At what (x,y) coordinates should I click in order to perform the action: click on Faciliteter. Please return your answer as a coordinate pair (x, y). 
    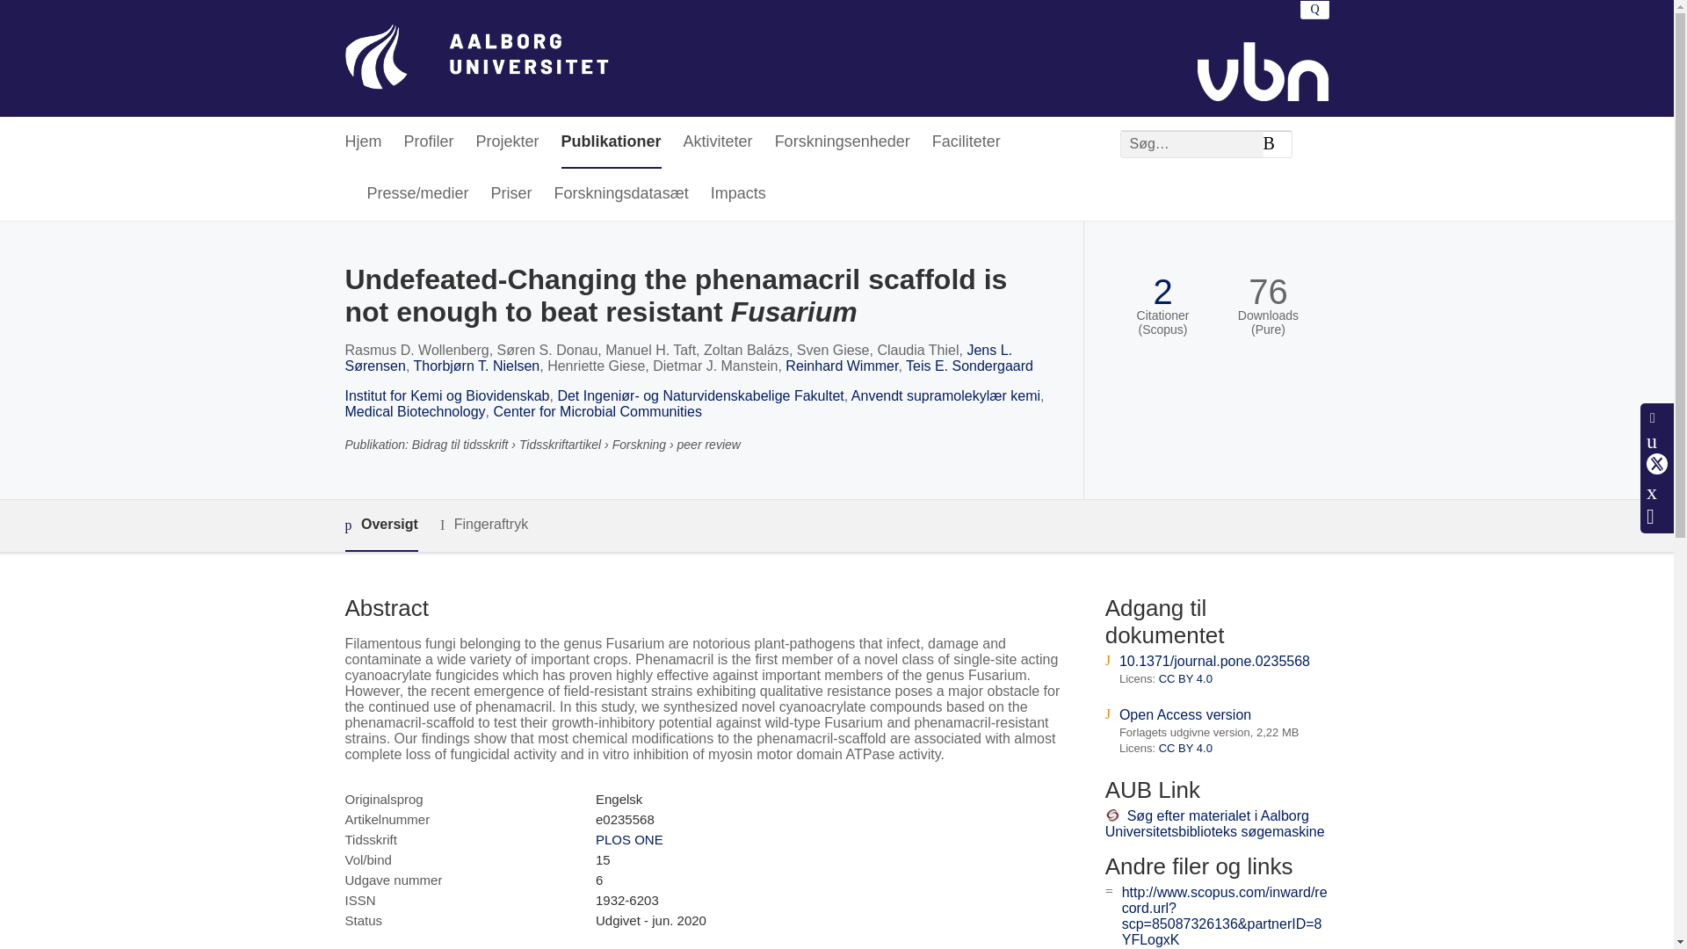
    Looking at the image, I should click on (967, 142).